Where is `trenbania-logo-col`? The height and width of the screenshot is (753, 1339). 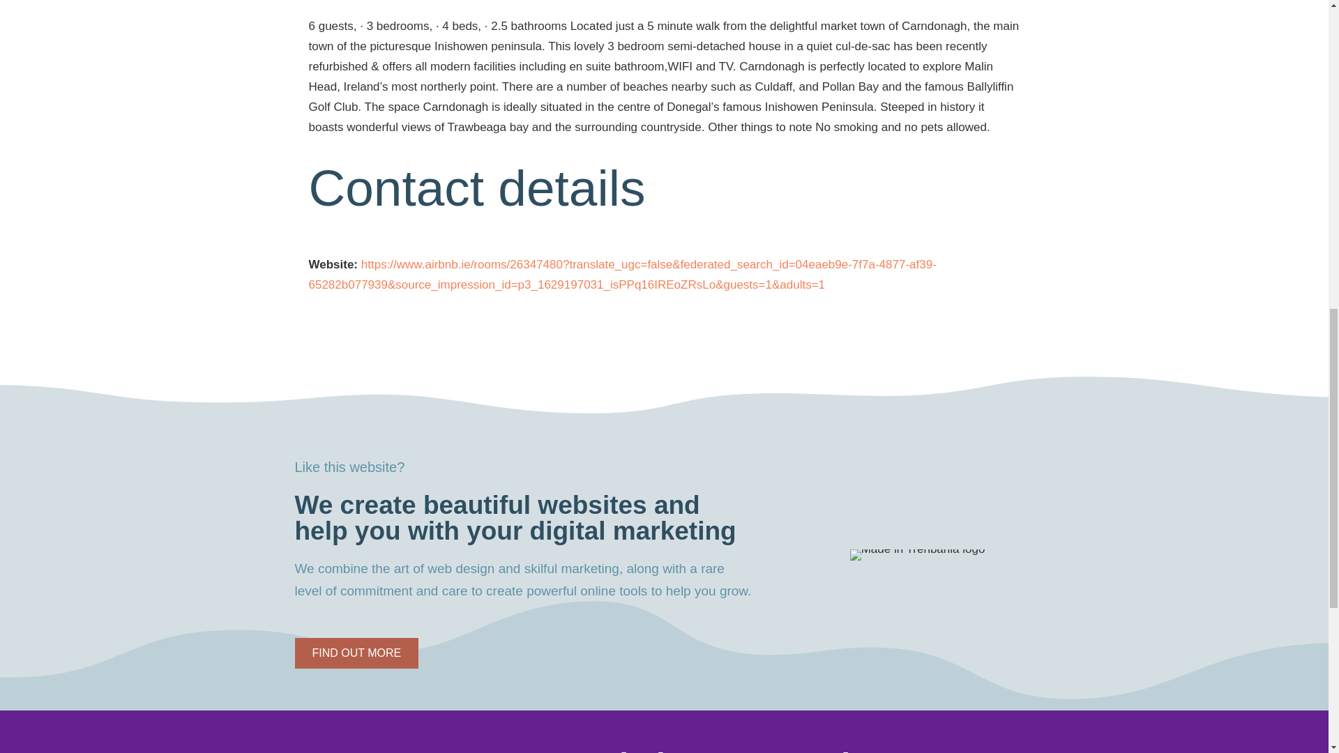
trenbania-logo-col is located at coordinates (918, 555).